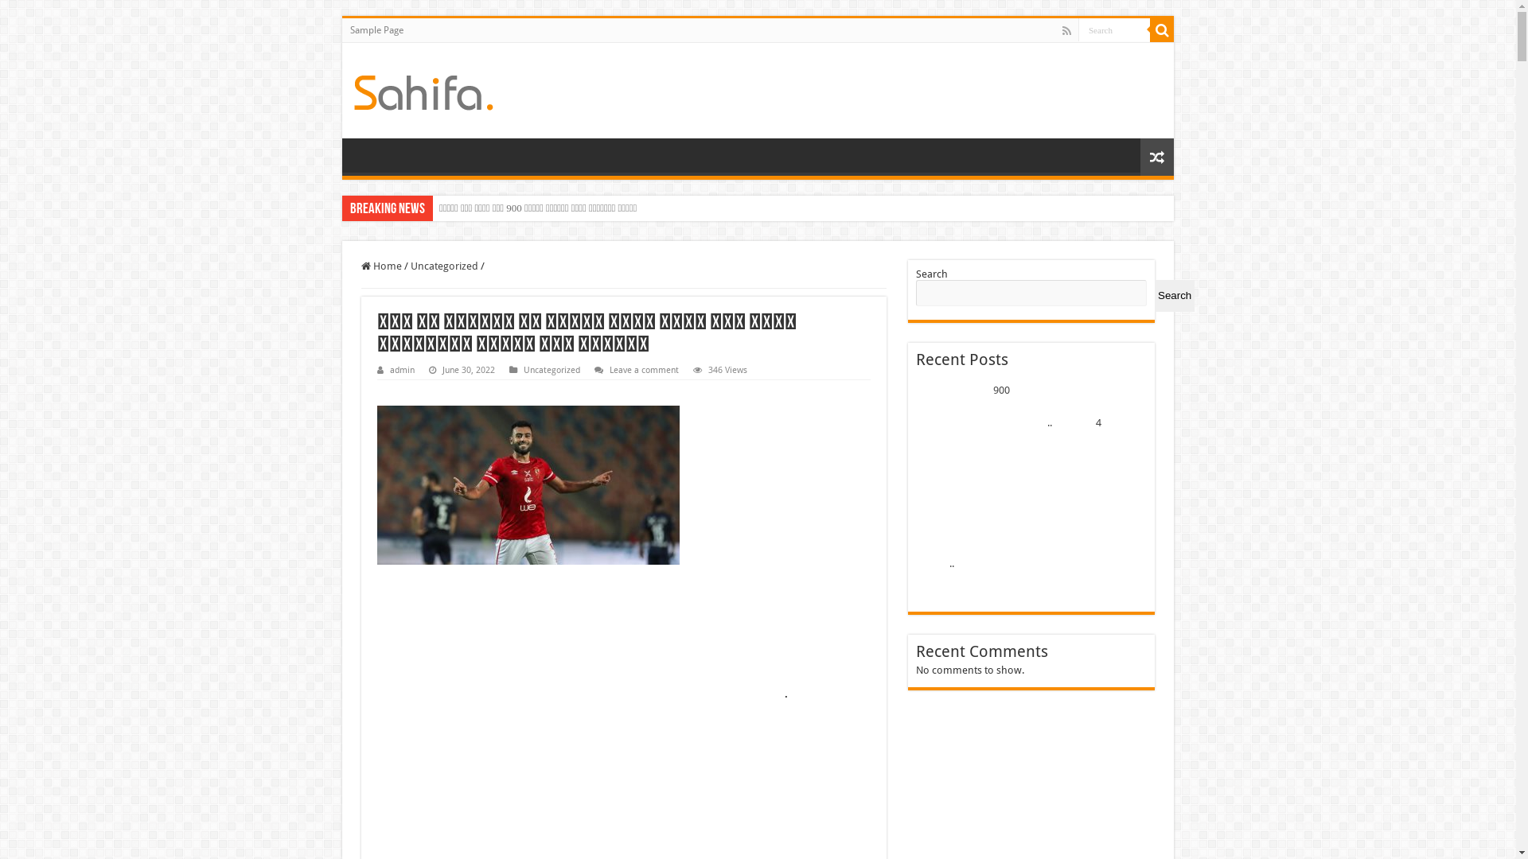  I want to click on Uncategorized, so click(552, 371).